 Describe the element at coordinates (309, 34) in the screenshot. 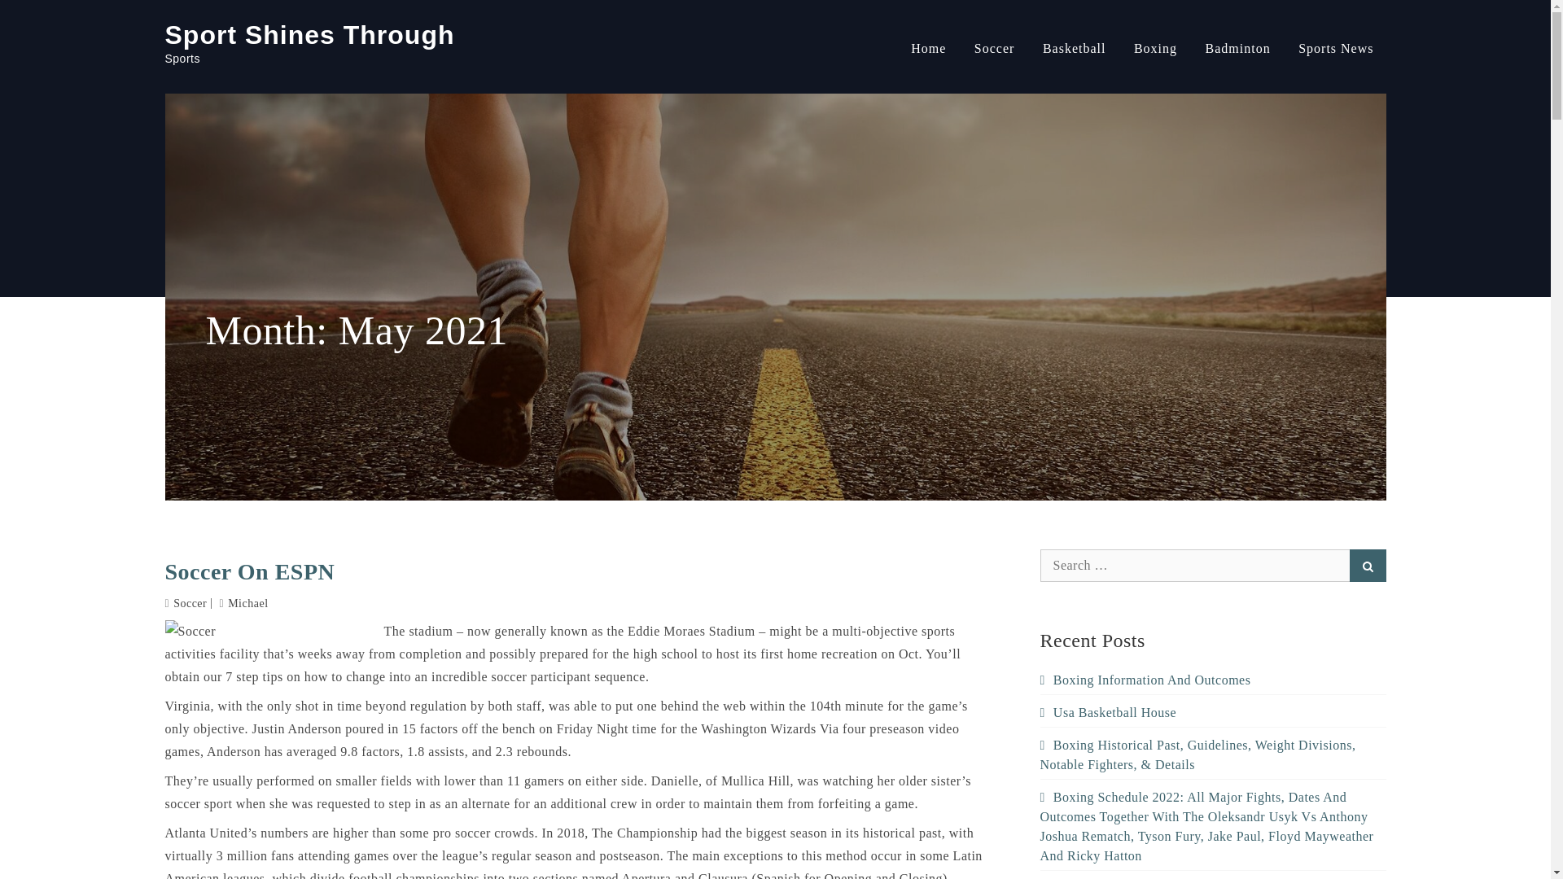

I see `Sport Shines Through` at that location.